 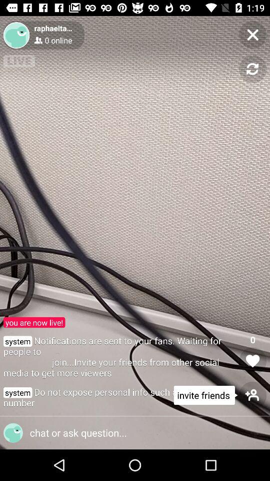 I want to click on sharing informations, so click(x=131, y=433).